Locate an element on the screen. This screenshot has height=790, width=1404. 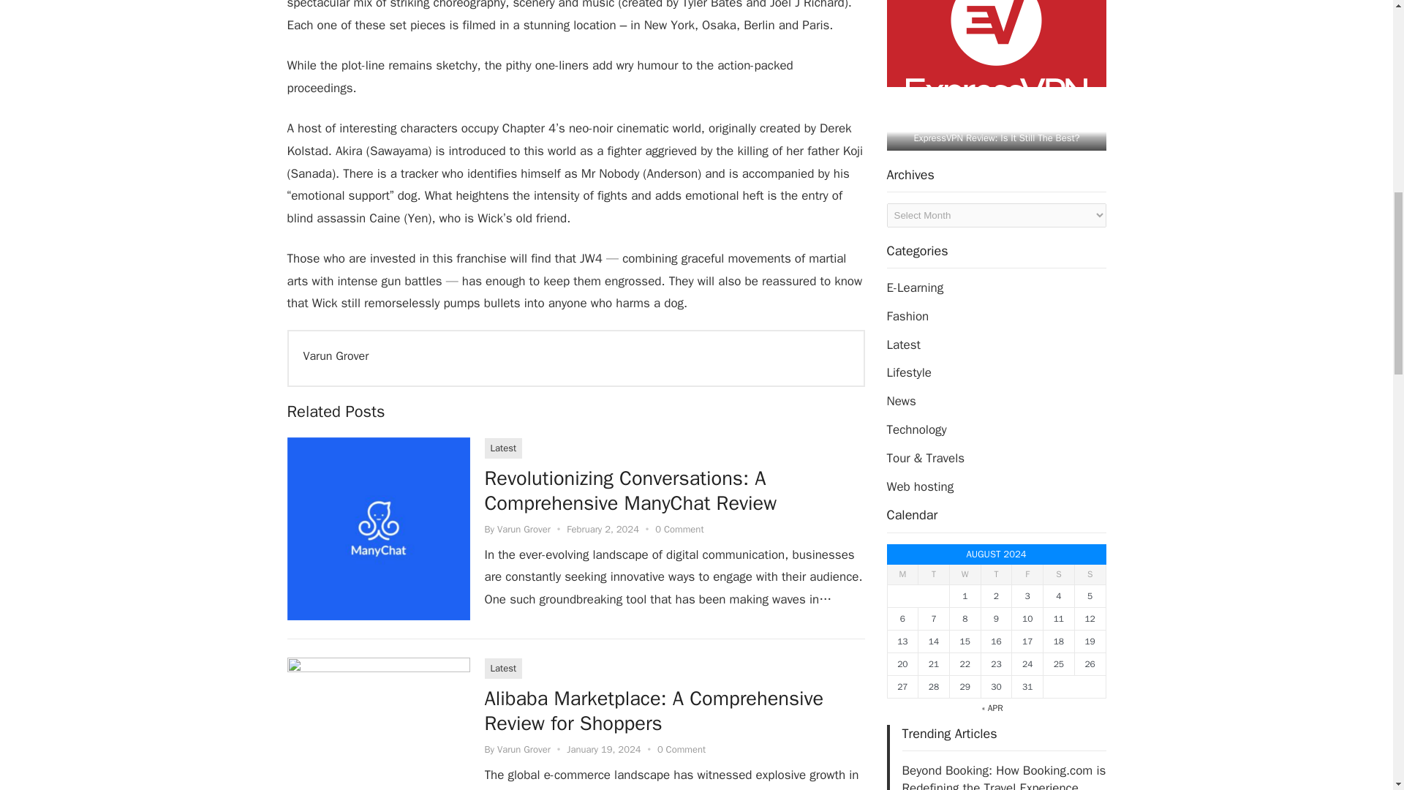
Varun Grover is located at coordinates (335, 355).